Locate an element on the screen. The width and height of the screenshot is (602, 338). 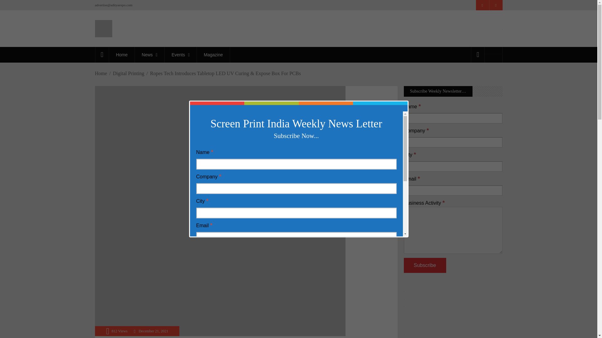
Subscribe is located at coordinates (217, 313).